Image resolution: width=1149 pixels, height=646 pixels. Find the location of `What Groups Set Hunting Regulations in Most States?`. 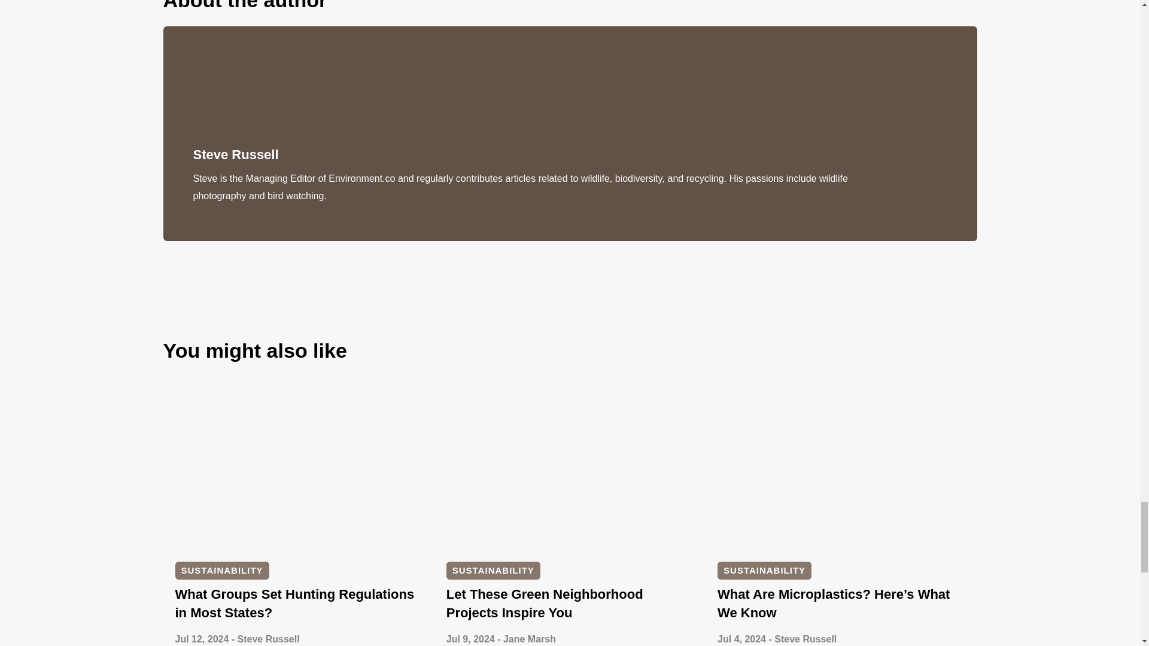

What Groups Set Hunting Regulations in Most States? is located at coordinates (294, 603).